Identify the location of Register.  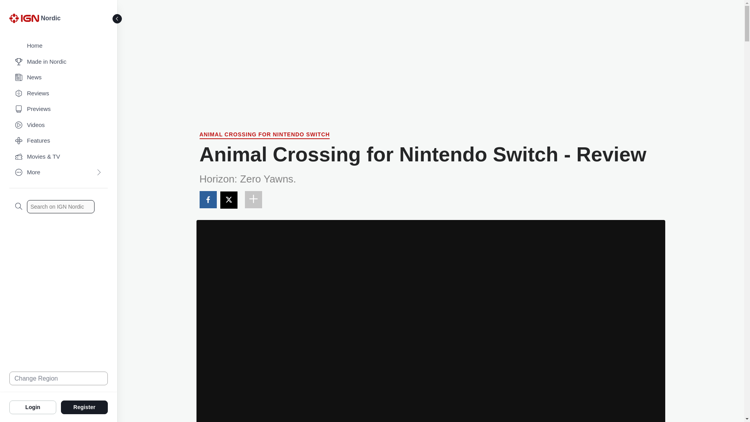
(84, 407).